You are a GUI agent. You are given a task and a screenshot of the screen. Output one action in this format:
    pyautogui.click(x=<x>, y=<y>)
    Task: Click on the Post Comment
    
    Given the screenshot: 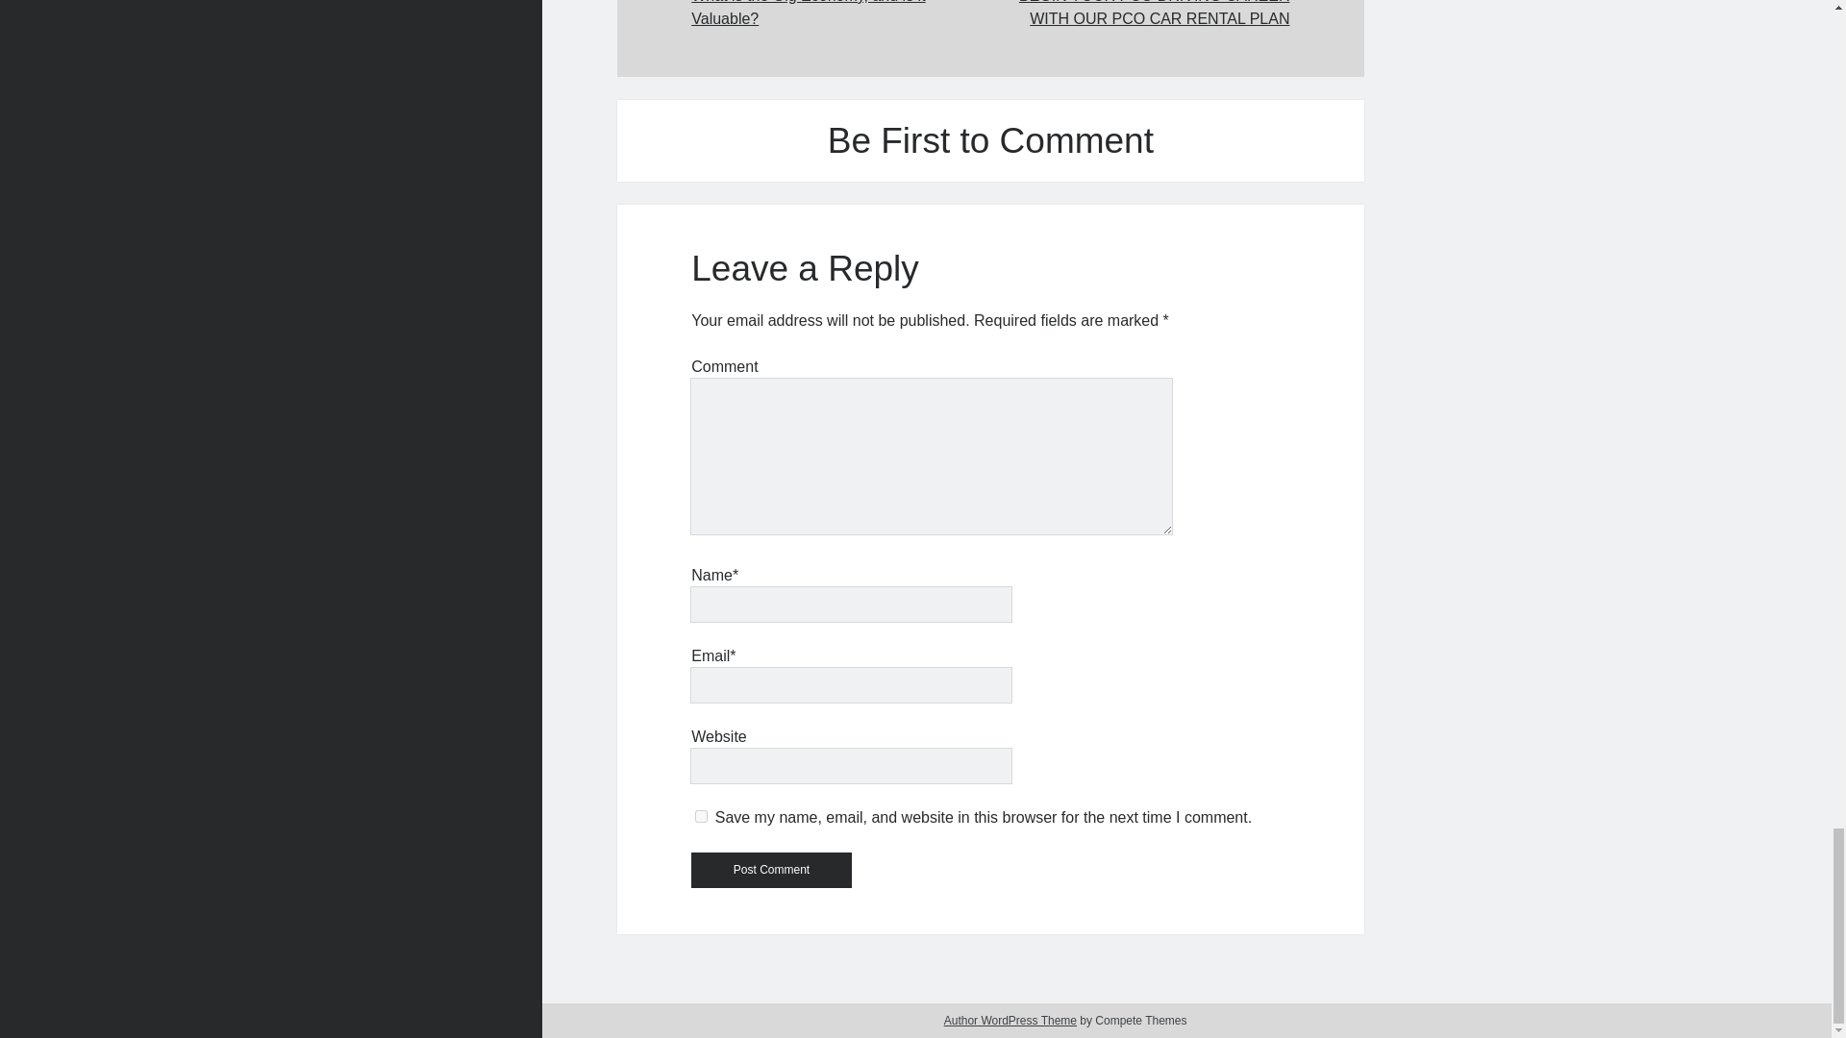 What is the action you would take?
    pyautogui.click(x=771, y=870)
    